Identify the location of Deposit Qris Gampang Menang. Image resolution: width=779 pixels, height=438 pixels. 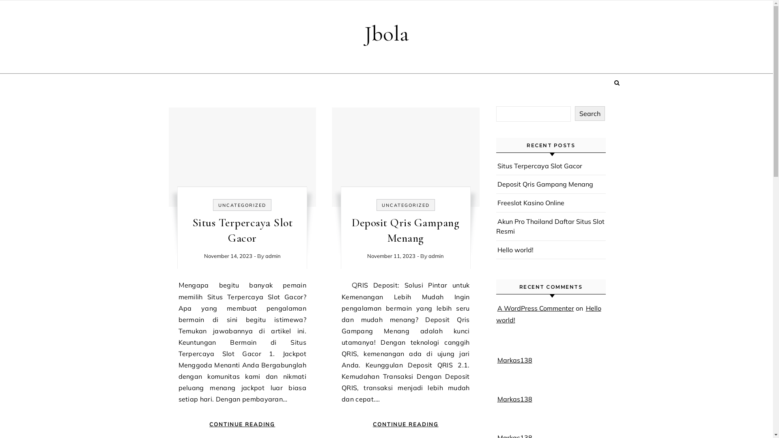
(545, 184).